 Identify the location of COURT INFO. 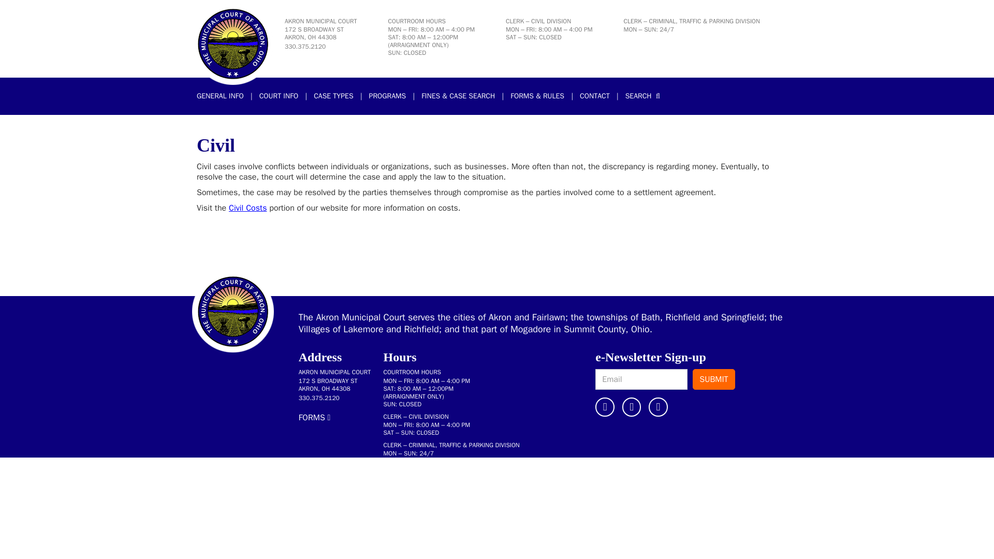
(333, 96).